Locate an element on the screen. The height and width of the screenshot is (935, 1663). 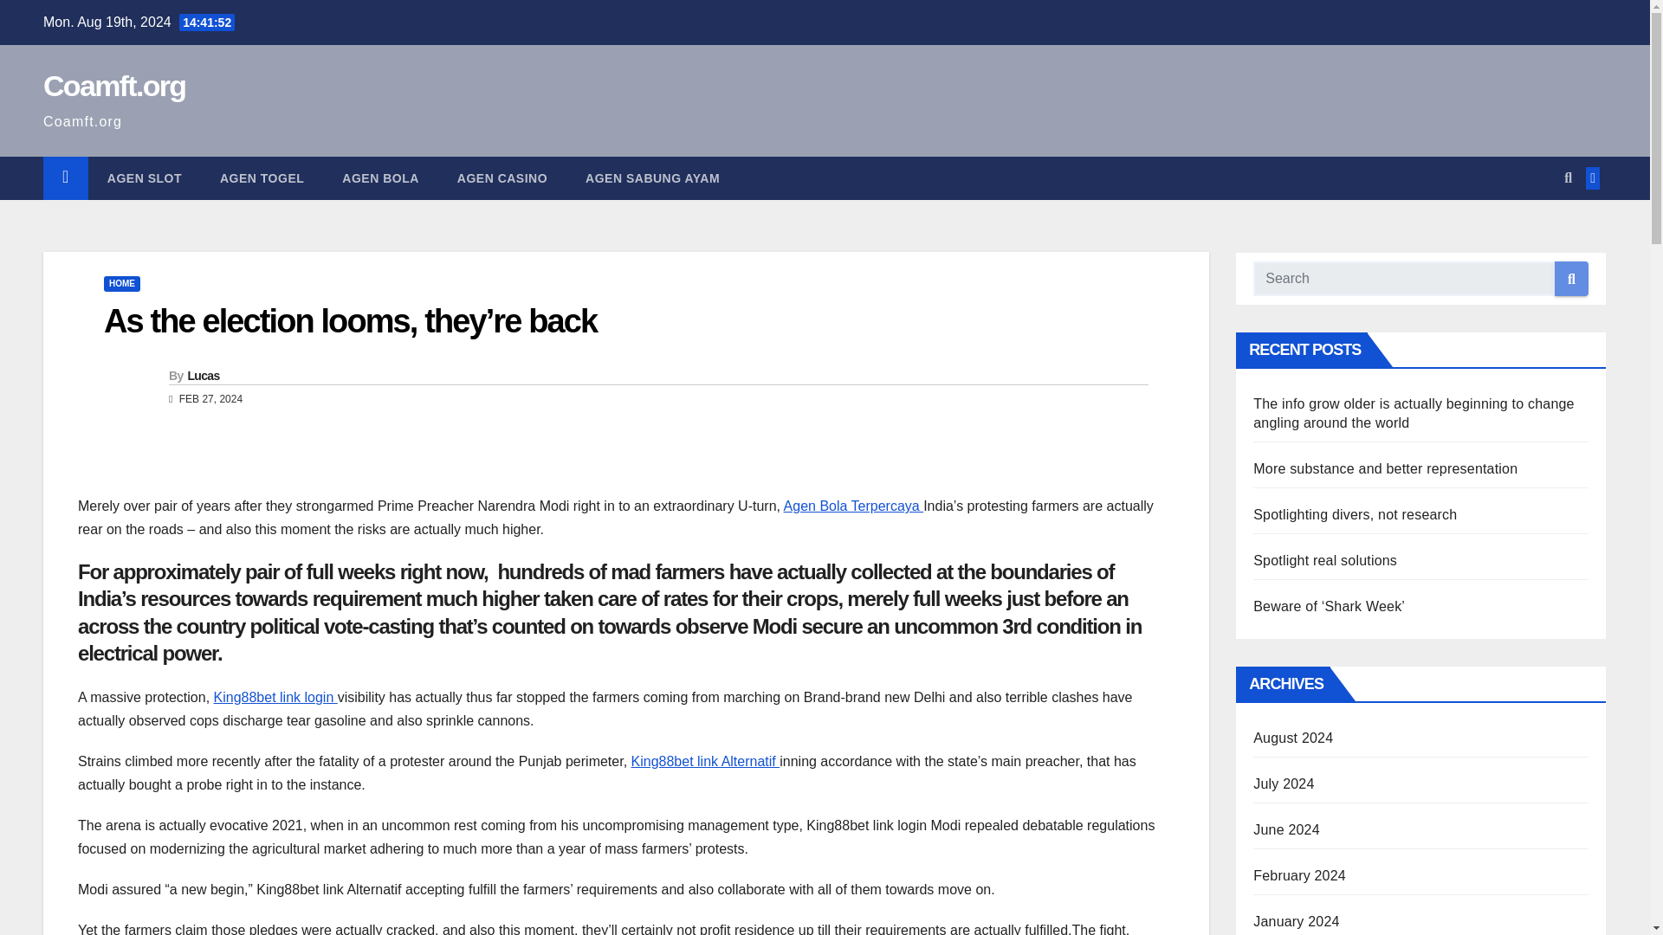
AGEN SLOT is located at coordinates (144, 178).